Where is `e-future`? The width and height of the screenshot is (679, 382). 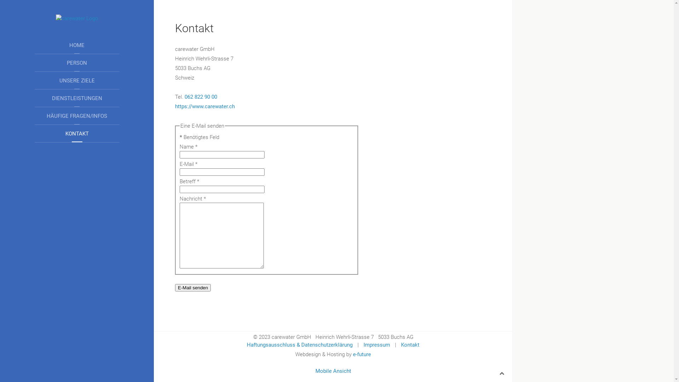 e-future is located at coordinates (362, 354).